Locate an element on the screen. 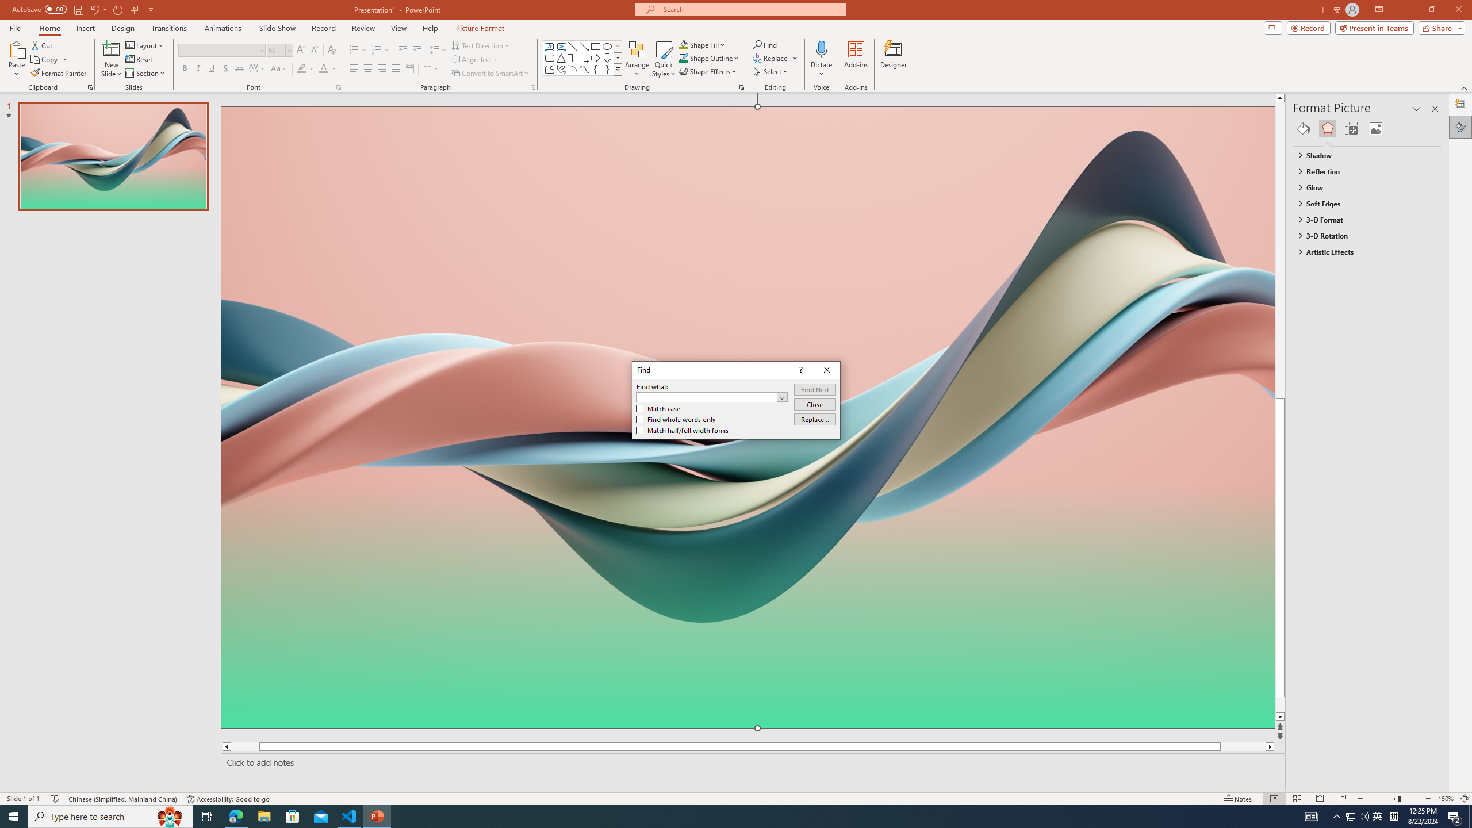 The height and width of the screenshot is (828, 1472). New Slide is located at coordinates (112, 59).